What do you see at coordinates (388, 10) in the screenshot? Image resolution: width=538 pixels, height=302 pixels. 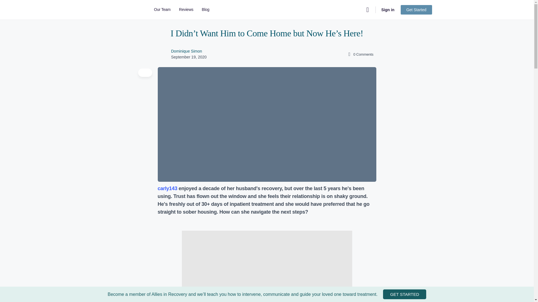 I see `Sign in` at bounding box center [388, 10].